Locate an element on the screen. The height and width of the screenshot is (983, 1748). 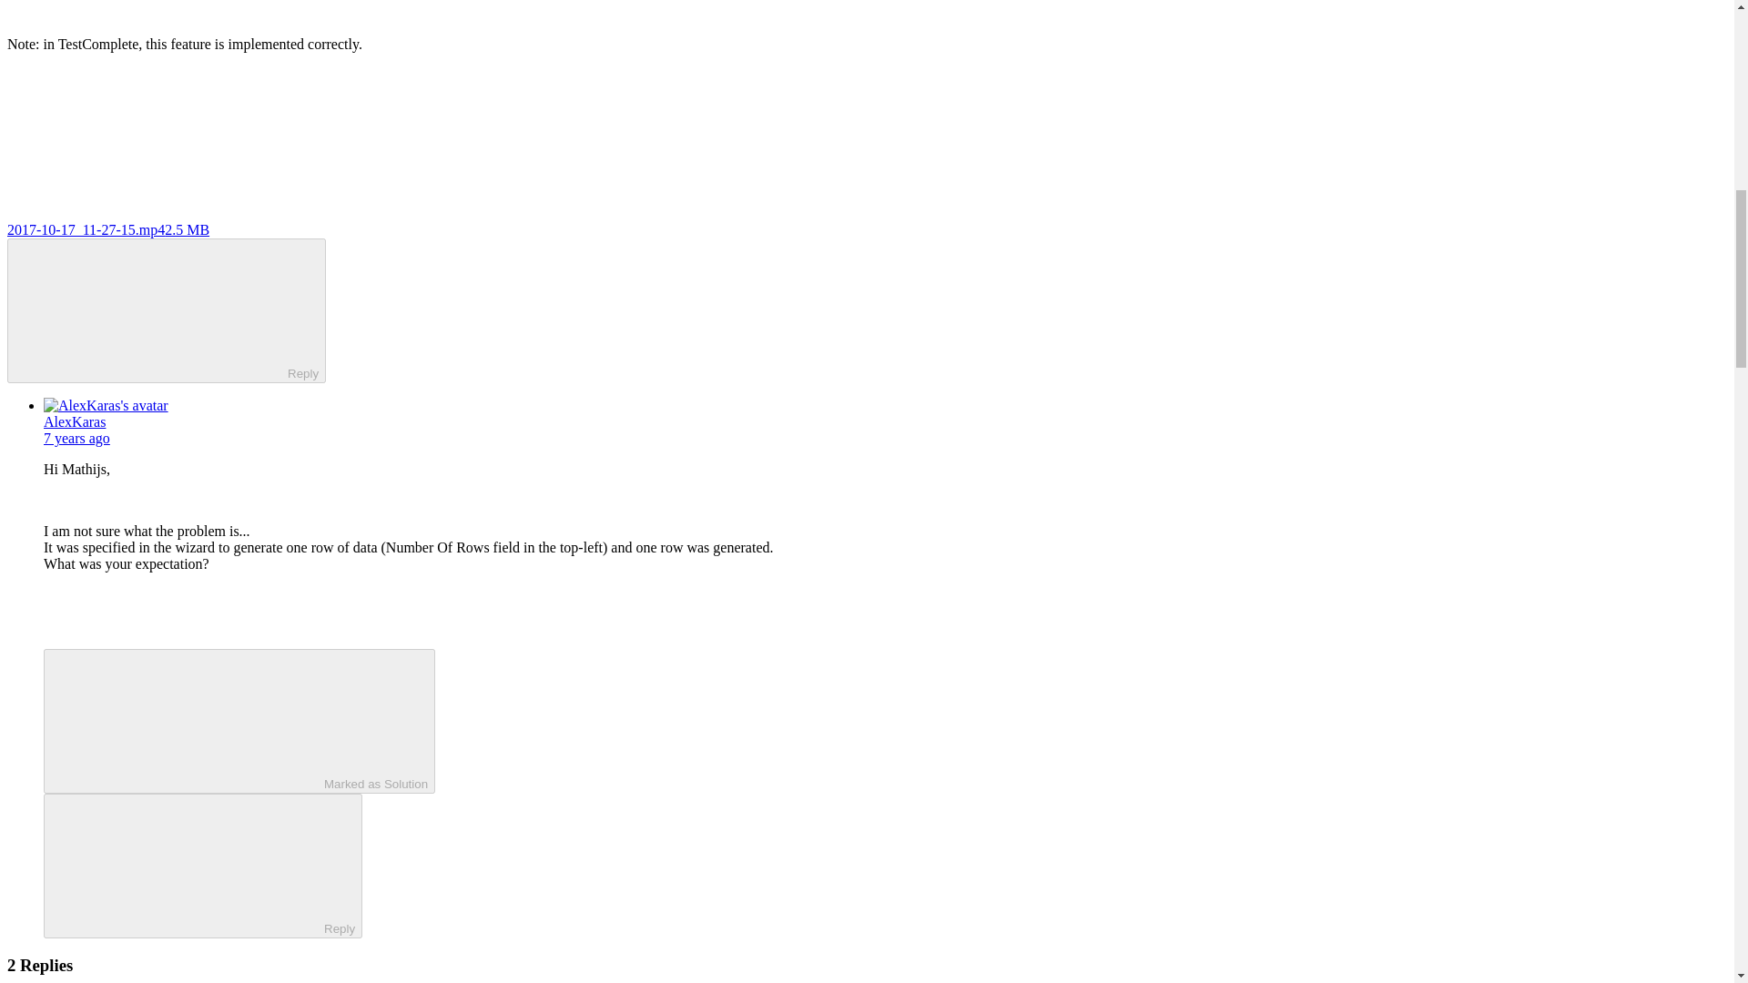
Reply is located at coordinates (151, 309).